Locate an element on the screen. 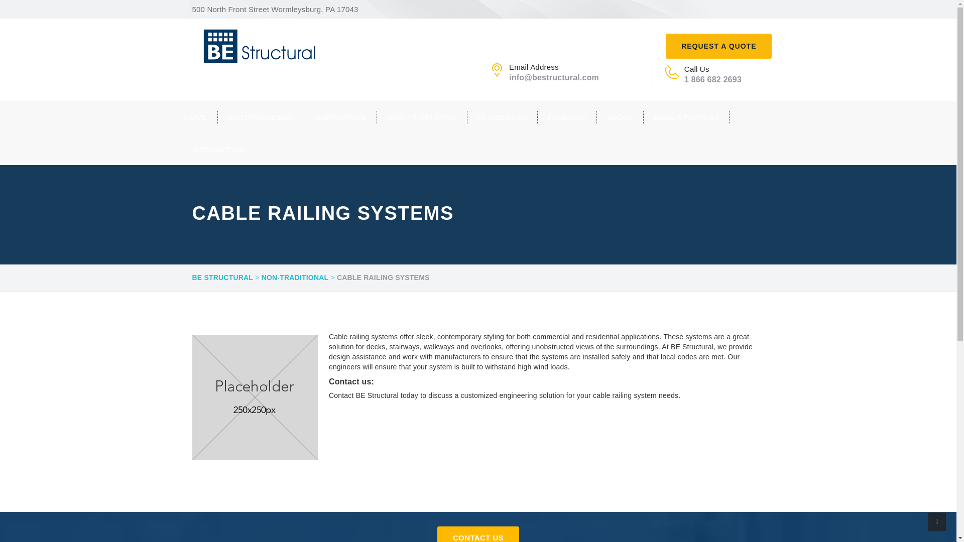 The width and height of the screenshot is (964, 542). Go to Non-Traditional. is located at coordinates (295, 278).